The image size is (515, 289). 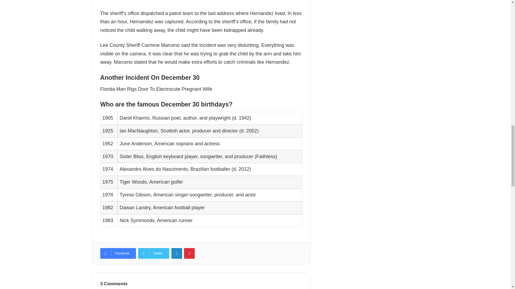 I want to click on Facebook, so click(x=118, y=253).